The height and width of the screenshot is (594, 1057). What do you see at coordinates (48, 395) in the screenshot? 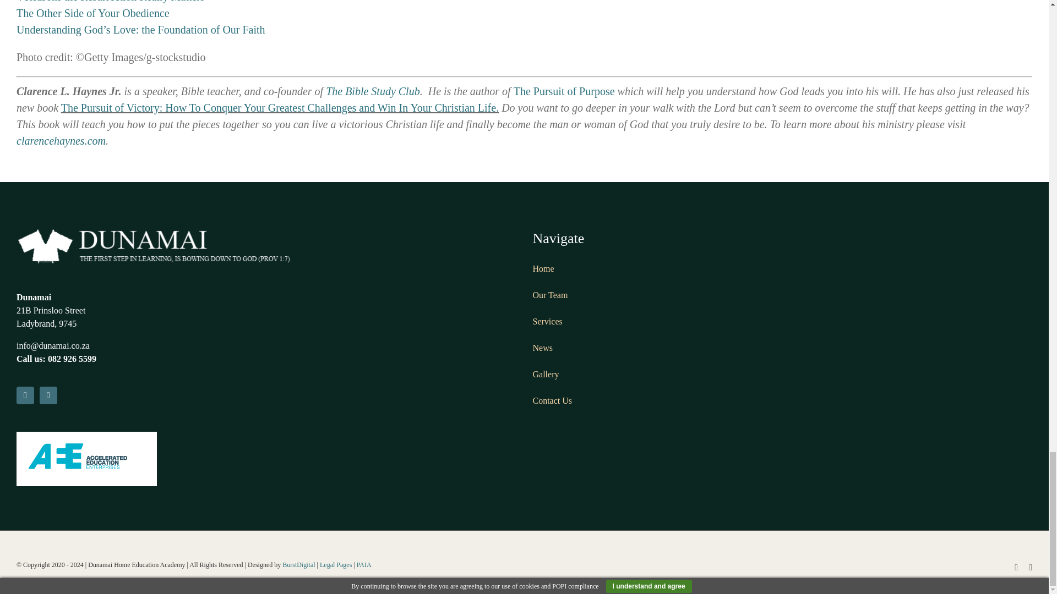
I see `Email` at bounding box center [48, 395].